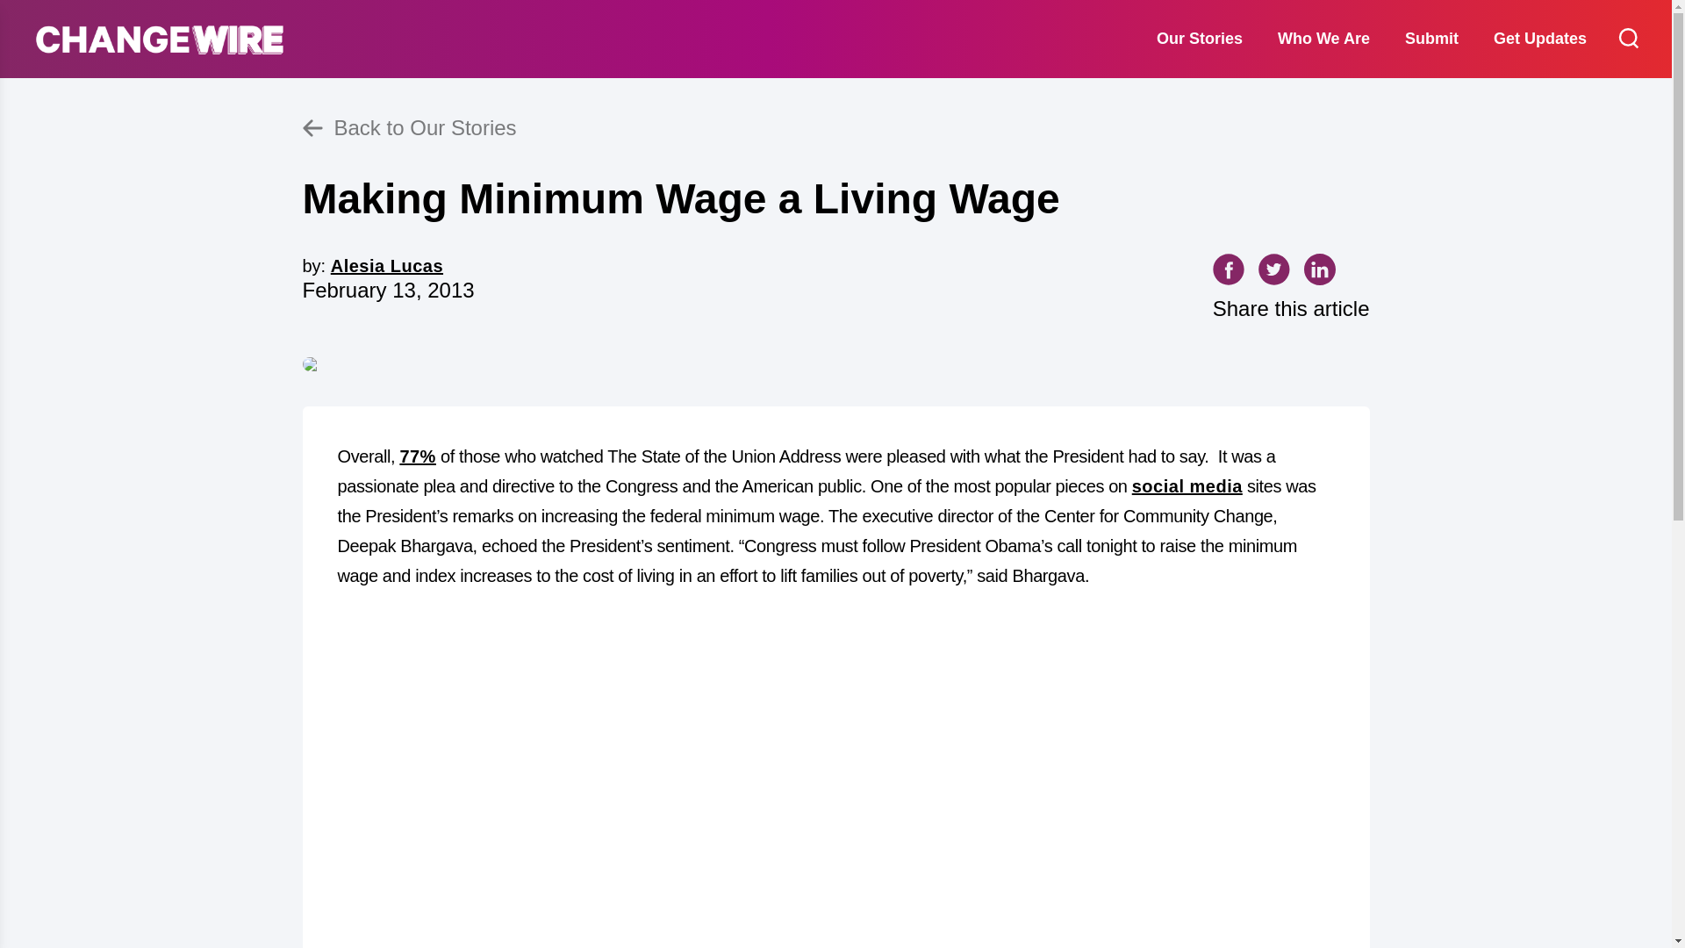  I want to click on Submit, so click(1430, 39).